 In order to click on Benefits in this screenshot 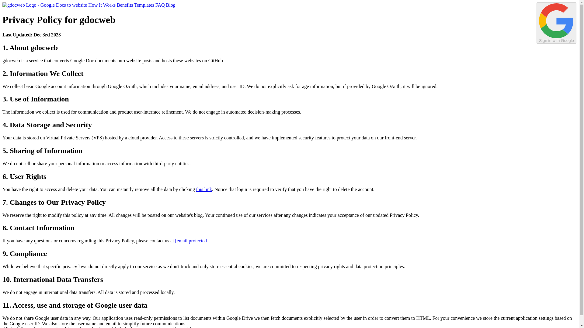, I will do `click(125, 5)`.